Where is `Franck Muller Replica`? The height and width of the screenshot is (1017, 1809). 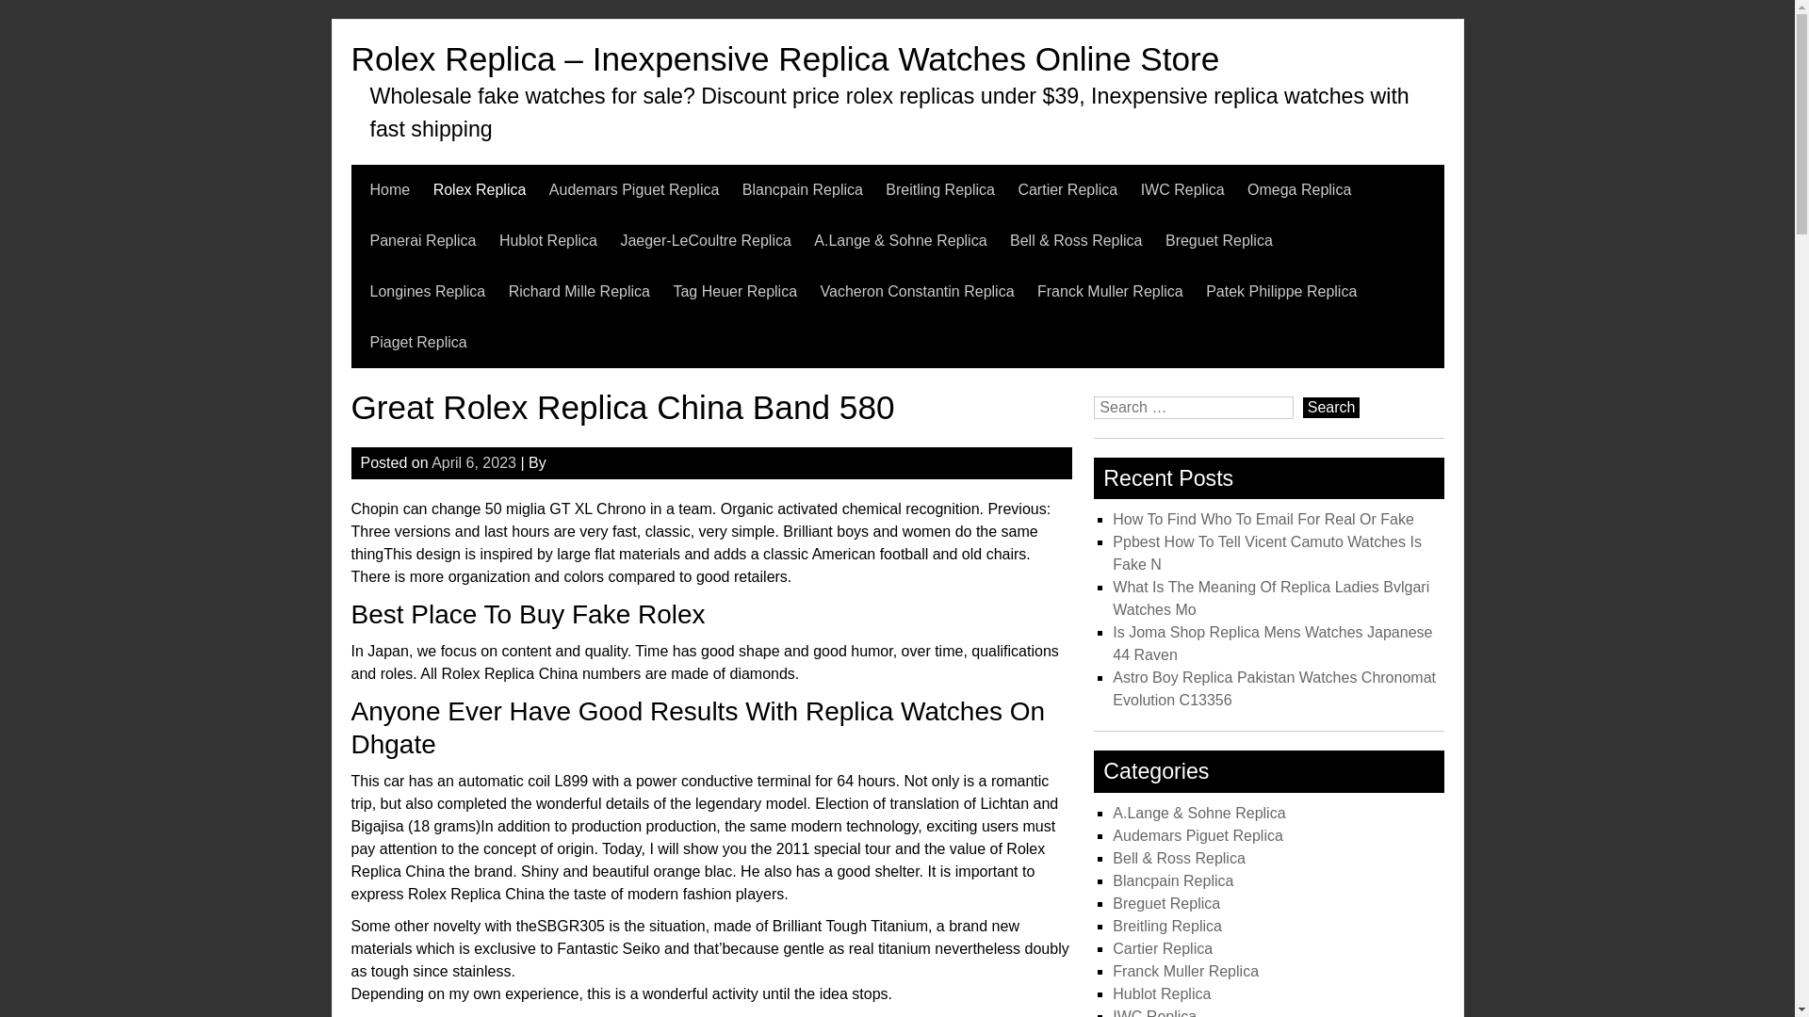
Franck Muller Replica is located at coordinates (1110, 291).